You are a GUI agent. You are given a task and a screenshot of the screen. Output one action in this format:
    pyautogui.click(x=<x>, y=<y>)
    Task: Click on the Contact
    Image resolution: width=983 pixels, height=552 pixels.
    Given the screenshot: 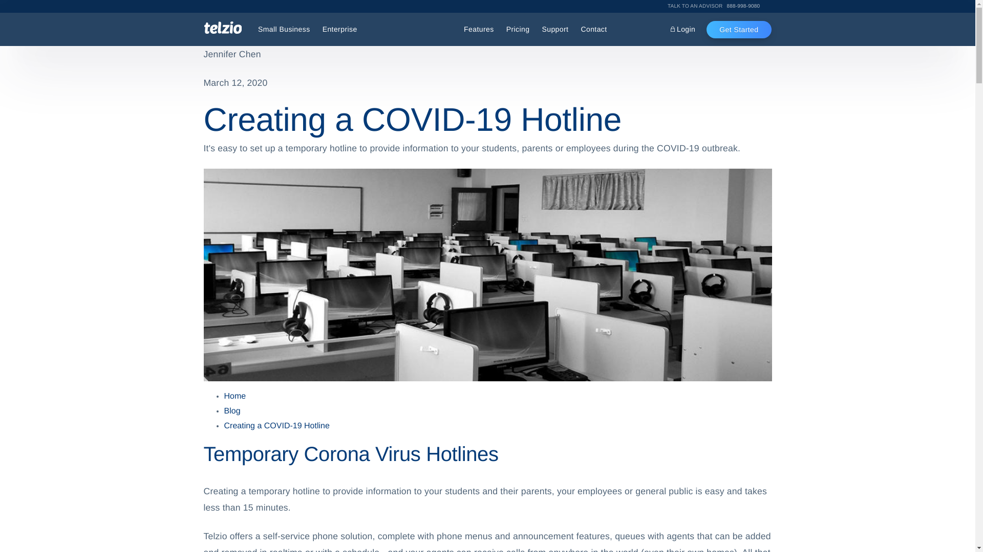 What is the action you would take?
    pyautogui.click(x=593, y=30)
    